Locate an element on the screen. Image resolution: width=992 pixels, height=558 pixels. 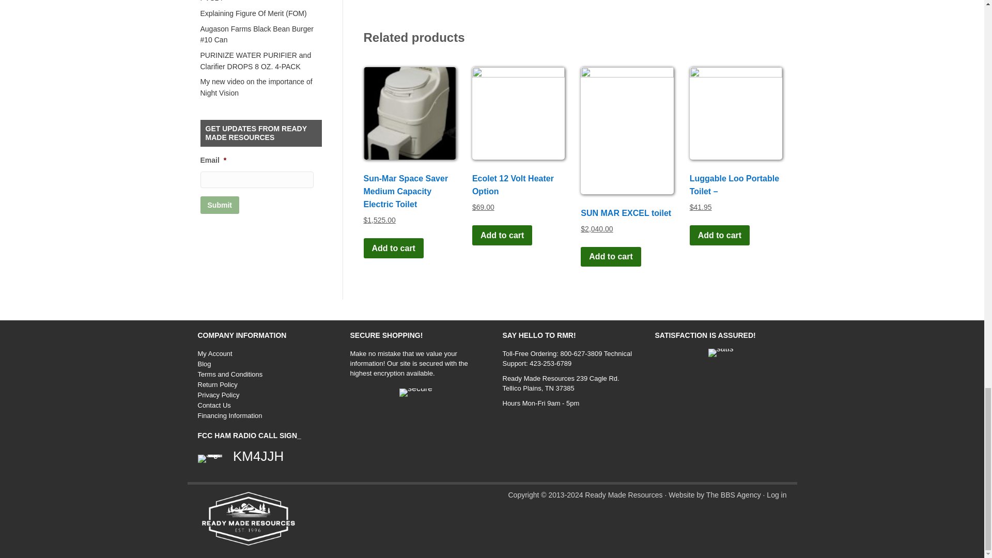
satis is located at coordinates (721, 353).